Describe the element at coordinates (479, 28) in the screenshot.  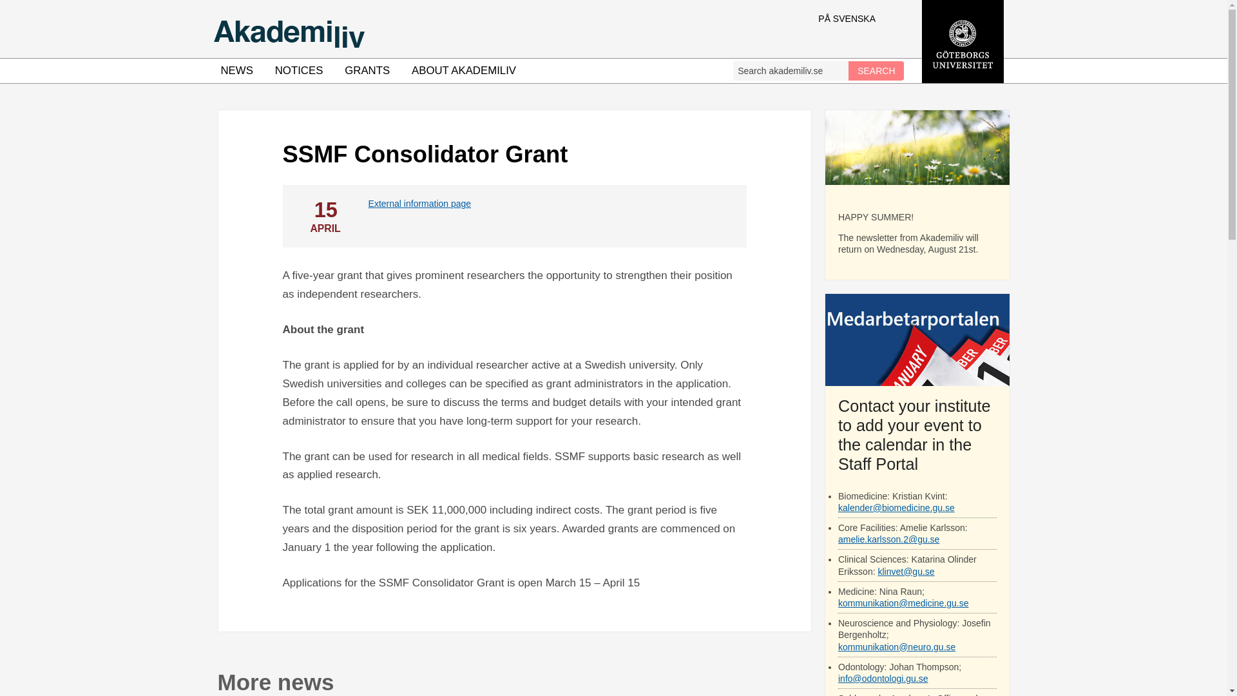
I see `Akademiliv` at that location.